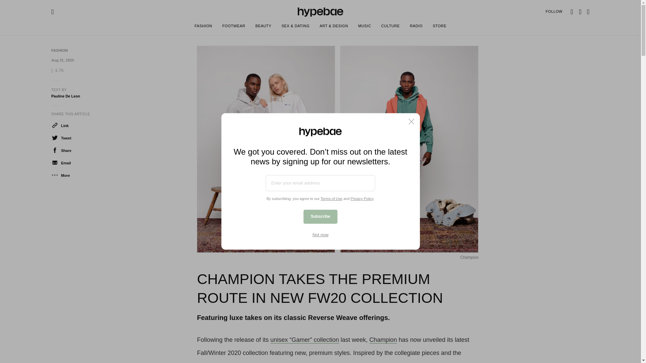  I want to click on Pauline De Leon, so click(65, 96).